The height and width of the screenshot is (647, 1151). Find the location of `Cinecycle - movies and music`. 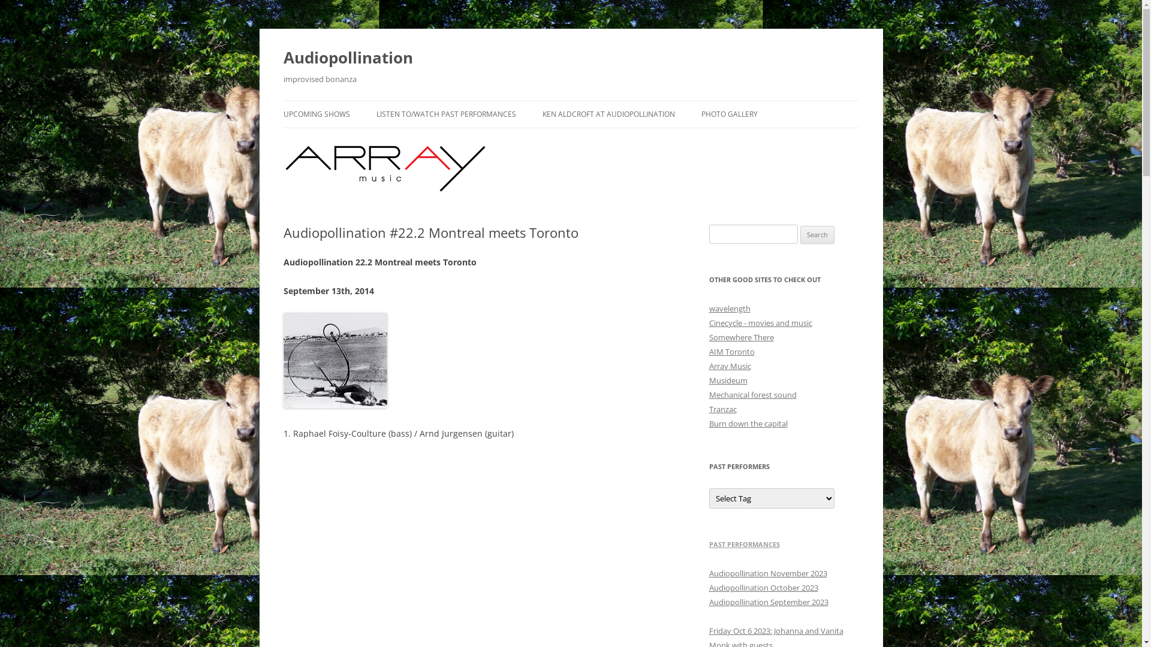

Cinecycle - movies and music is located at coordinates (760, 323).